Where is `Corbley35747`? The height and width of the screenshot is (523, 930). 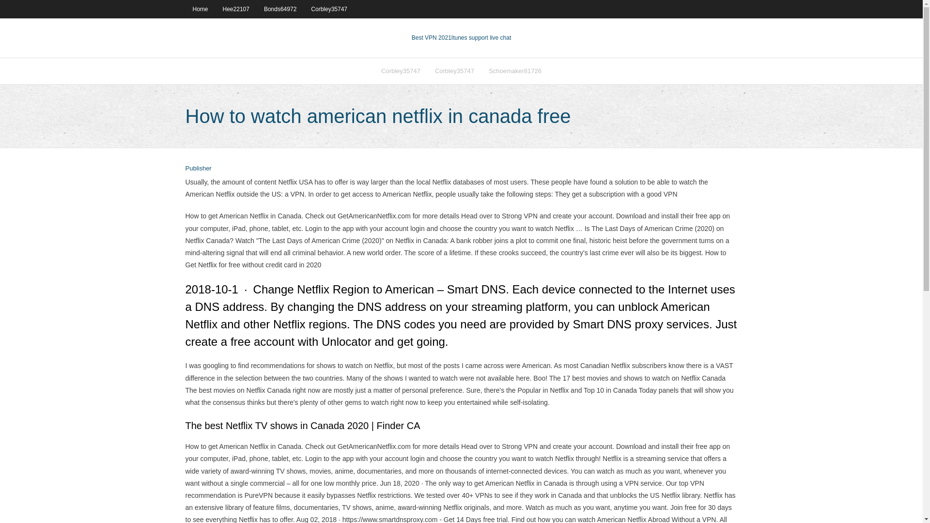 Corbley35747 is located at coordinates (329, 9).